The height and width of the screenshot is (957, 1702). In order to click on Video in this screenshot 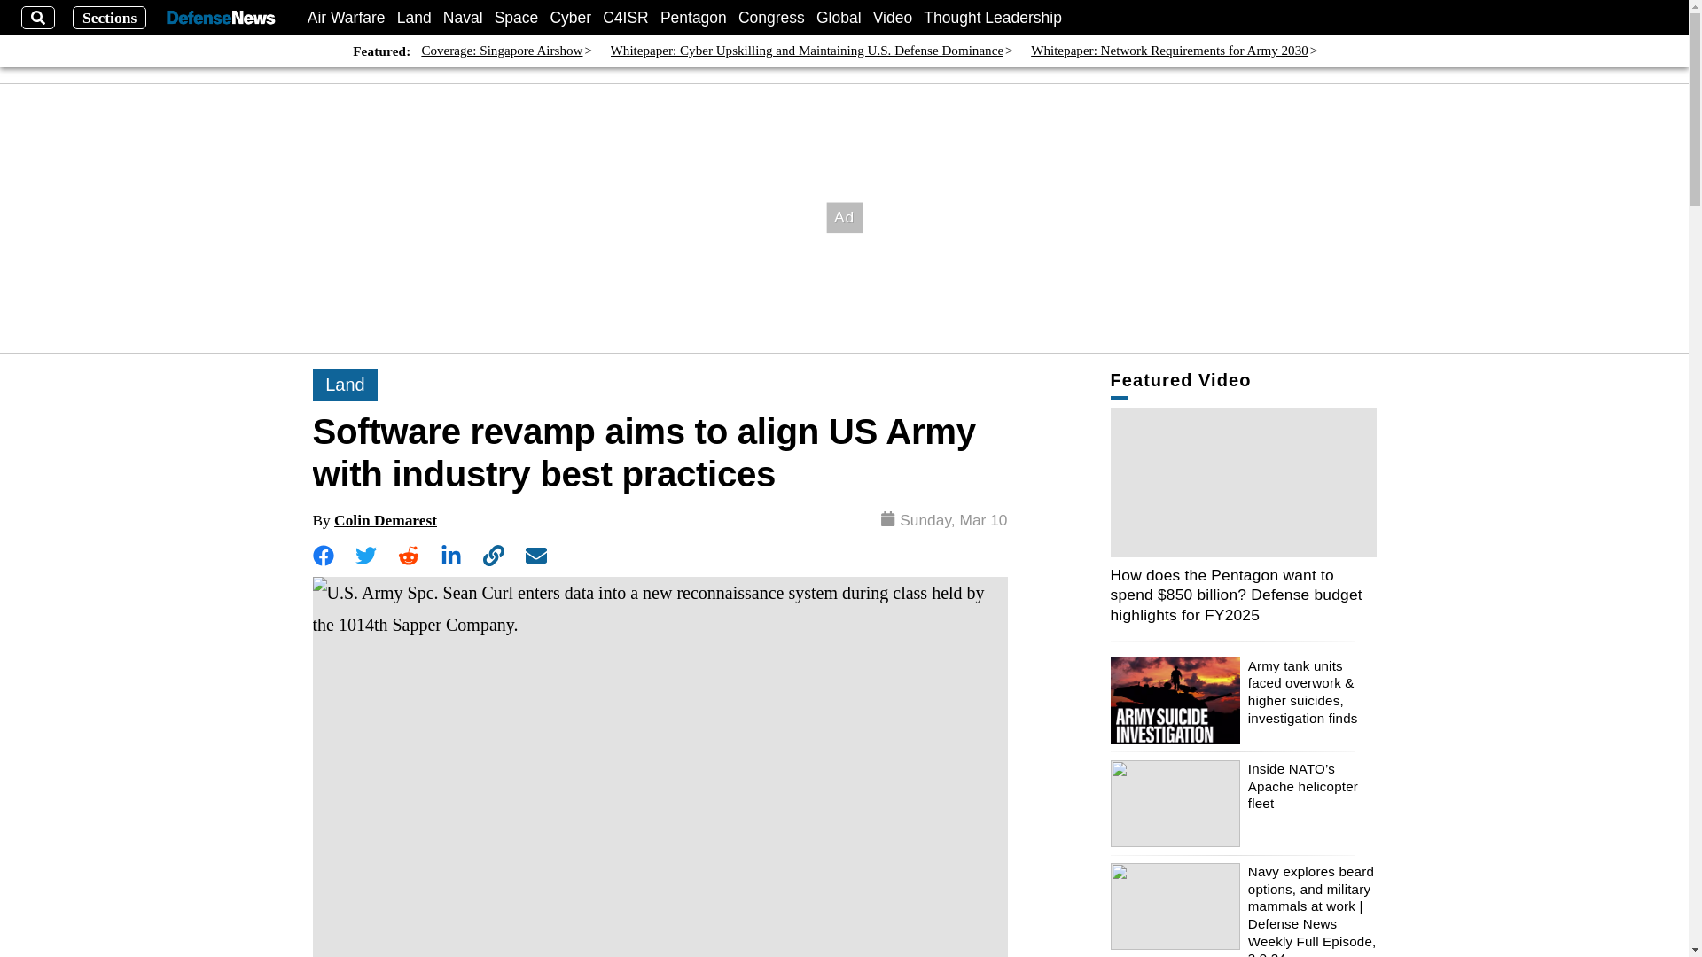, I will do `click(892, 18)`.